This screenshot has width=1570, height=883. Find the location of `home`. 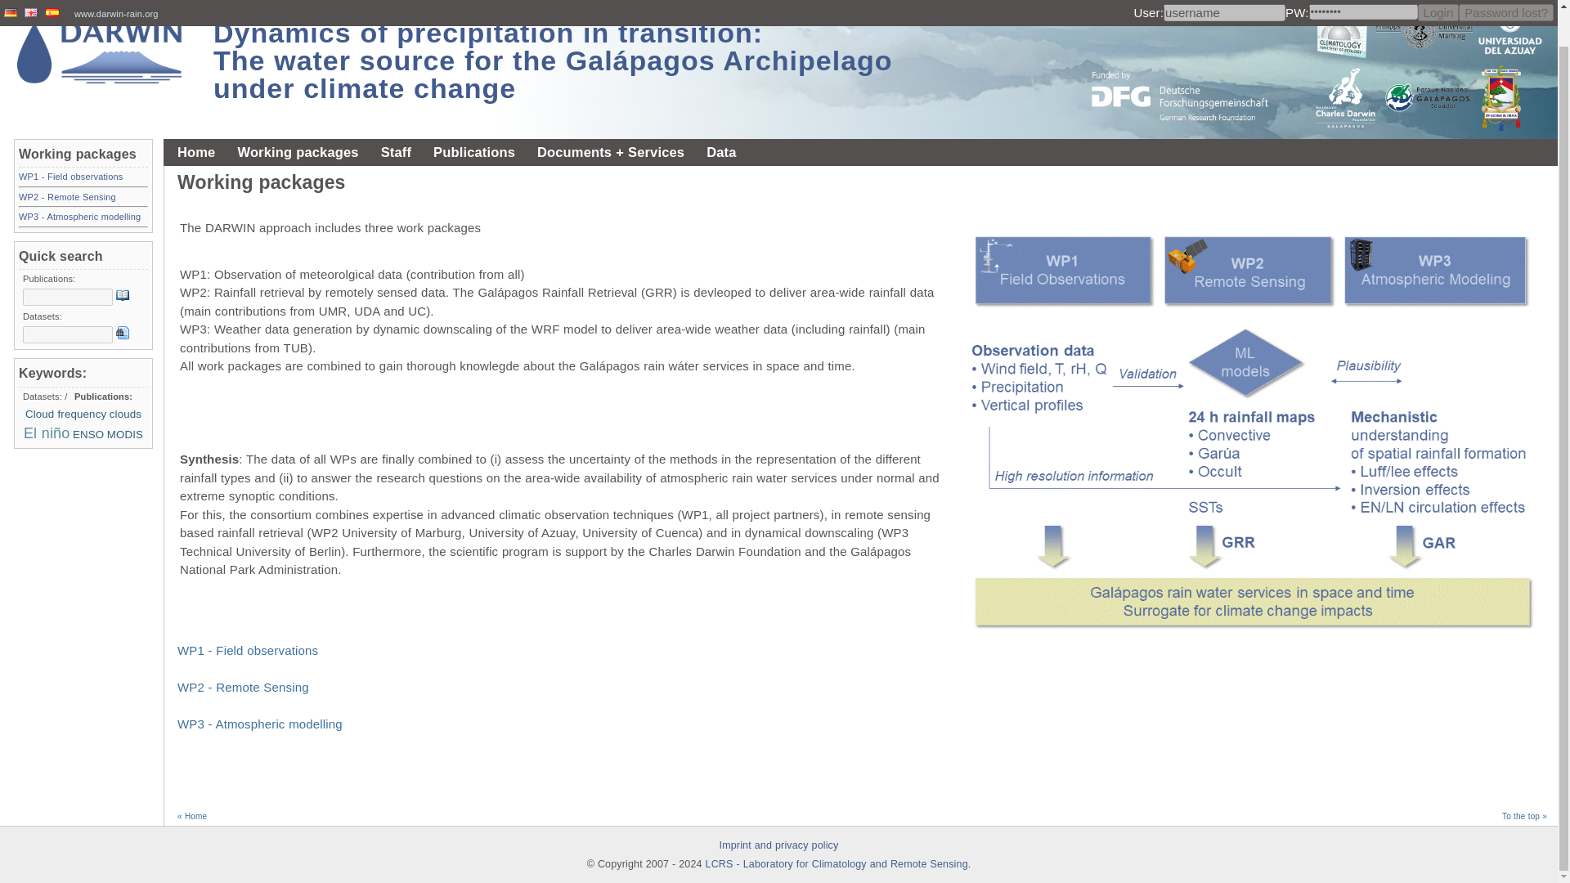

home is located at coordinates (553, 55).